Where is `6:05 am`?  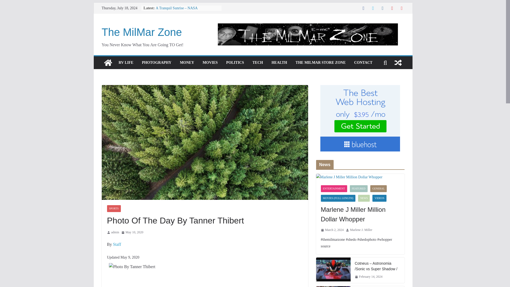
6:05 am is located at coordinates (132, 232).